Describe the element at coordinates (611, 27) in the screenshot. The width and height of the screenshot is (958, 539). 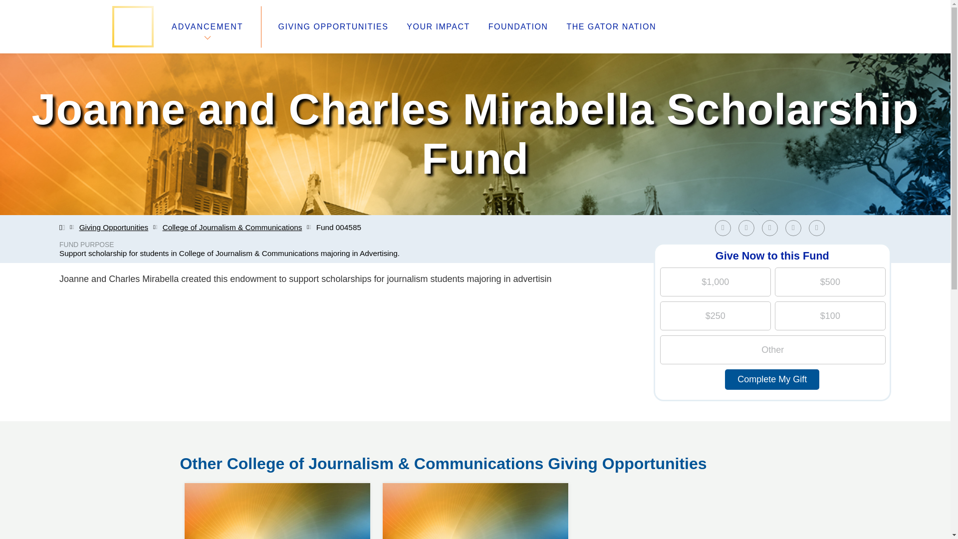
I see `Share by Email` at that location.